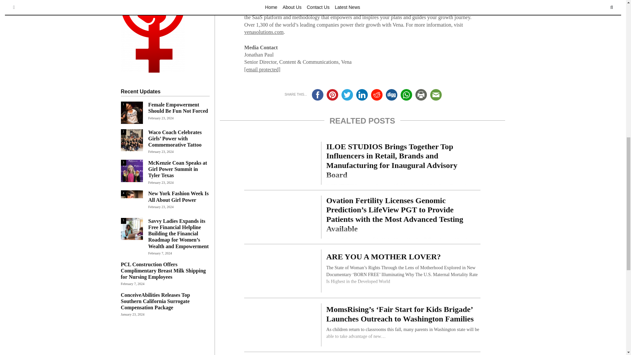 This screenshot has width=631, height=355. What do you see at coordinates (264, 32) in the screenshot?
I see `venasolutions.com` at bounding box center [264, 32].